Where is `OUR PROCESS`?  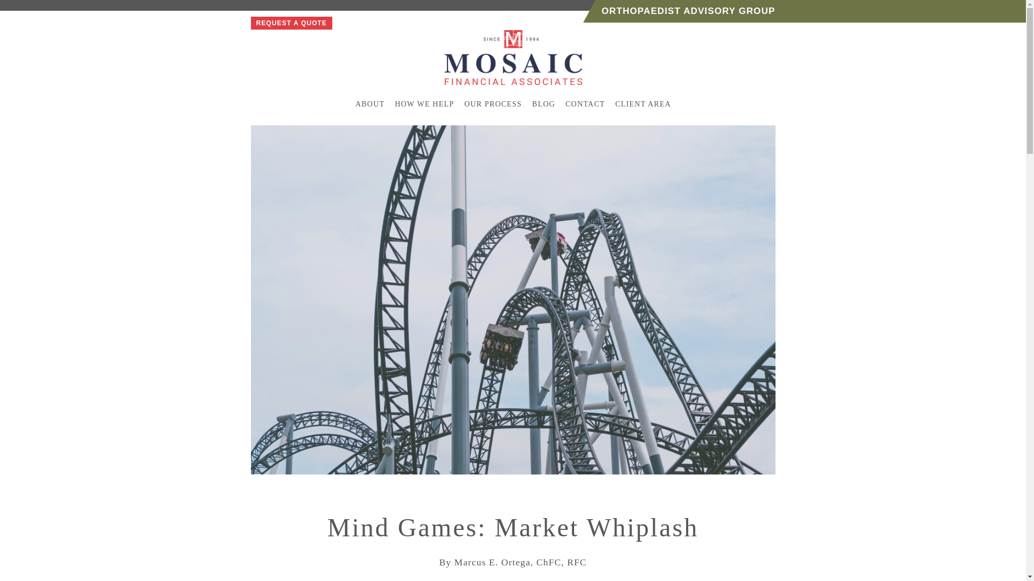
OUR PROCESS is located at coordinates (492, 103).